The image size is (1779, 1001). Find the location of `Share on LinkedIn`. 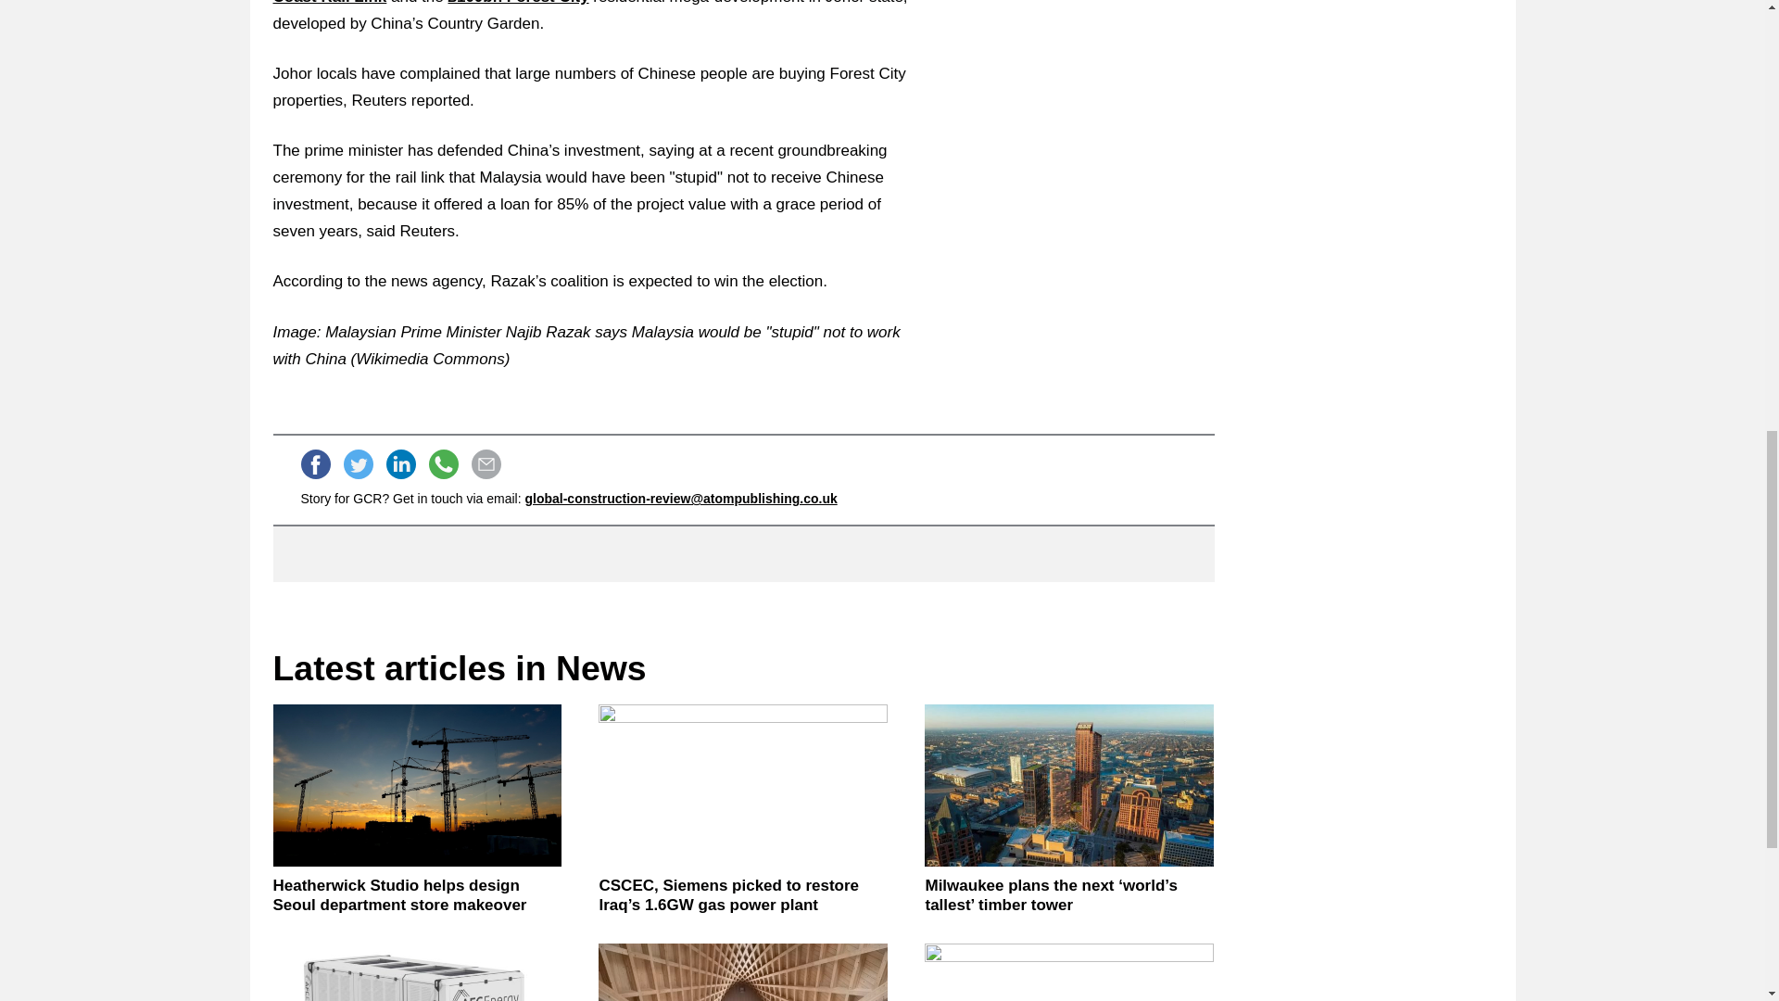

Share on LinkedIn is located at coordinates (400, 463).